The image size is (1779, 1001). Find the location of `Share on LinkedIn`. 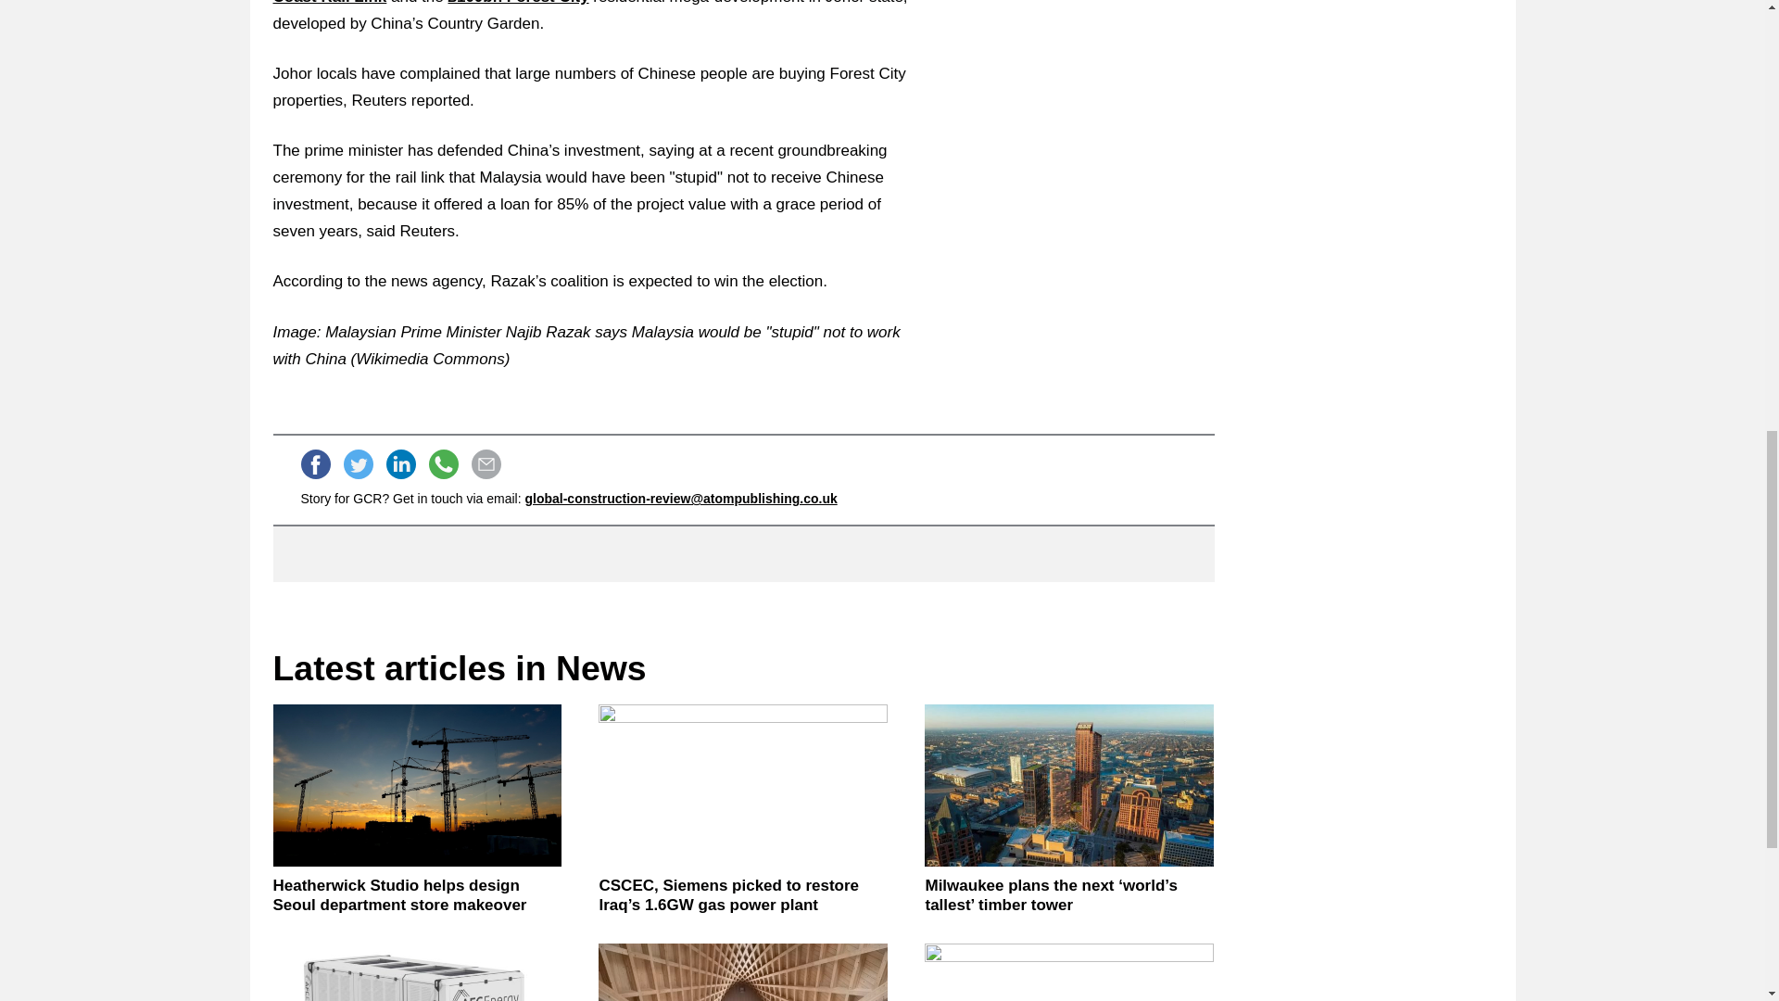

Share on LinkedIn is located at coordinates (400, 463).